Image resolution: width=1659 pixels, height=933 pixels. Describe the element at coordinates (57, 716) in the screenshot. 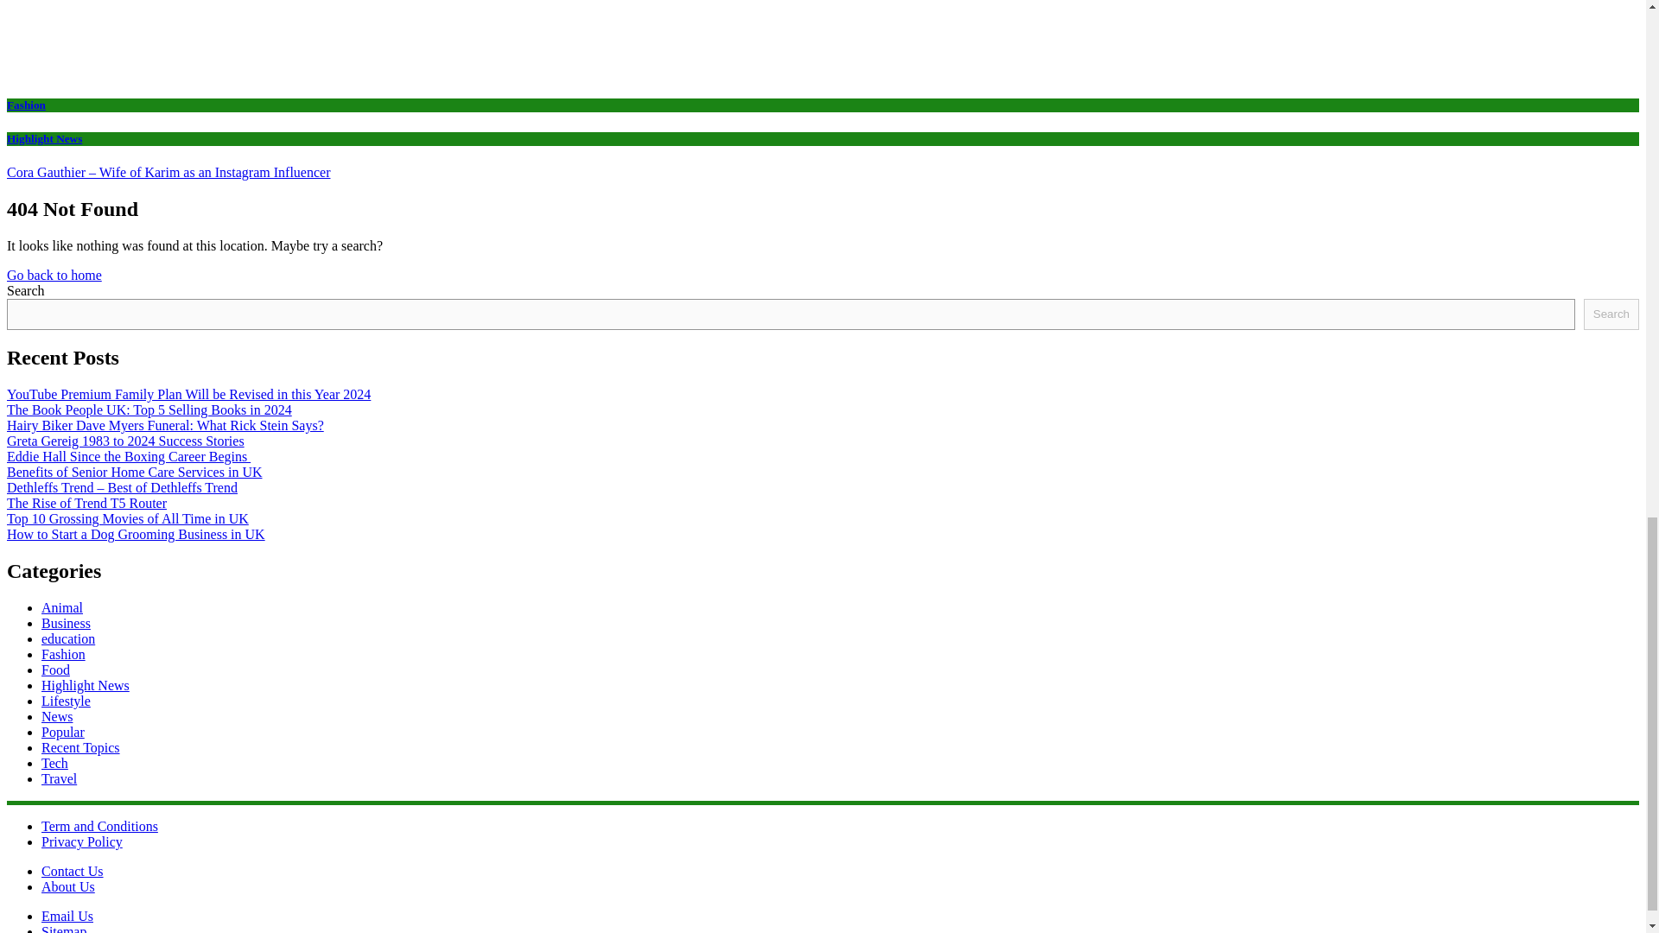

I see `News` at that location.